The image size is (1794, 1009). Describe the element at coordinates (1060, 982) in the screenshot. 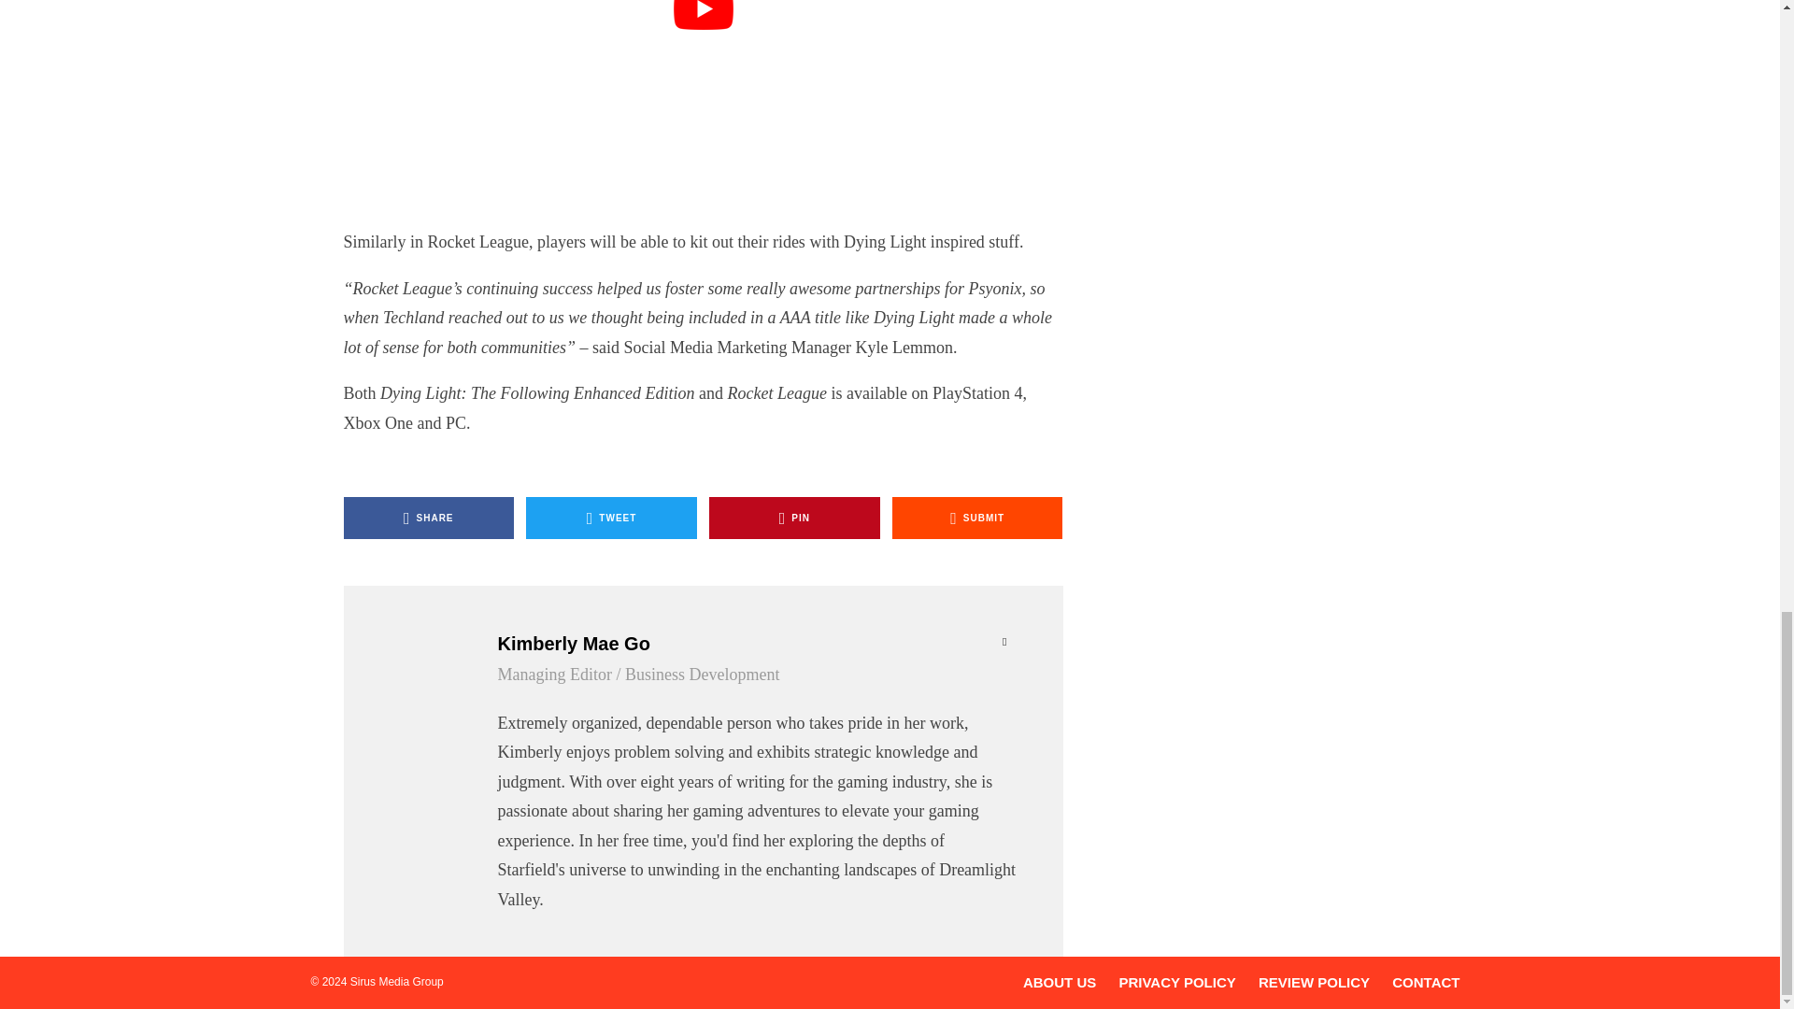

I see `ABOUT US` at that location.